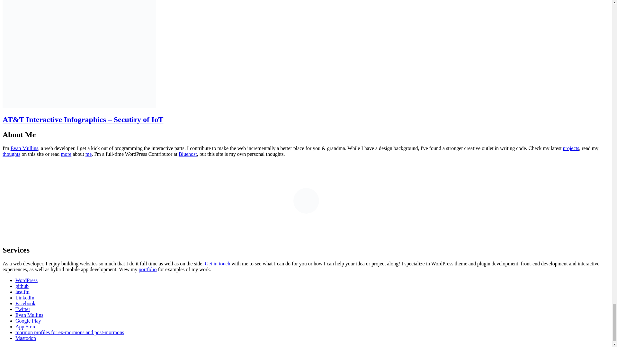 The image size is (617, 347). What do you see at coordinates (22, 286) in the screenshot?
I see `github` at bounding box center [22, 286].